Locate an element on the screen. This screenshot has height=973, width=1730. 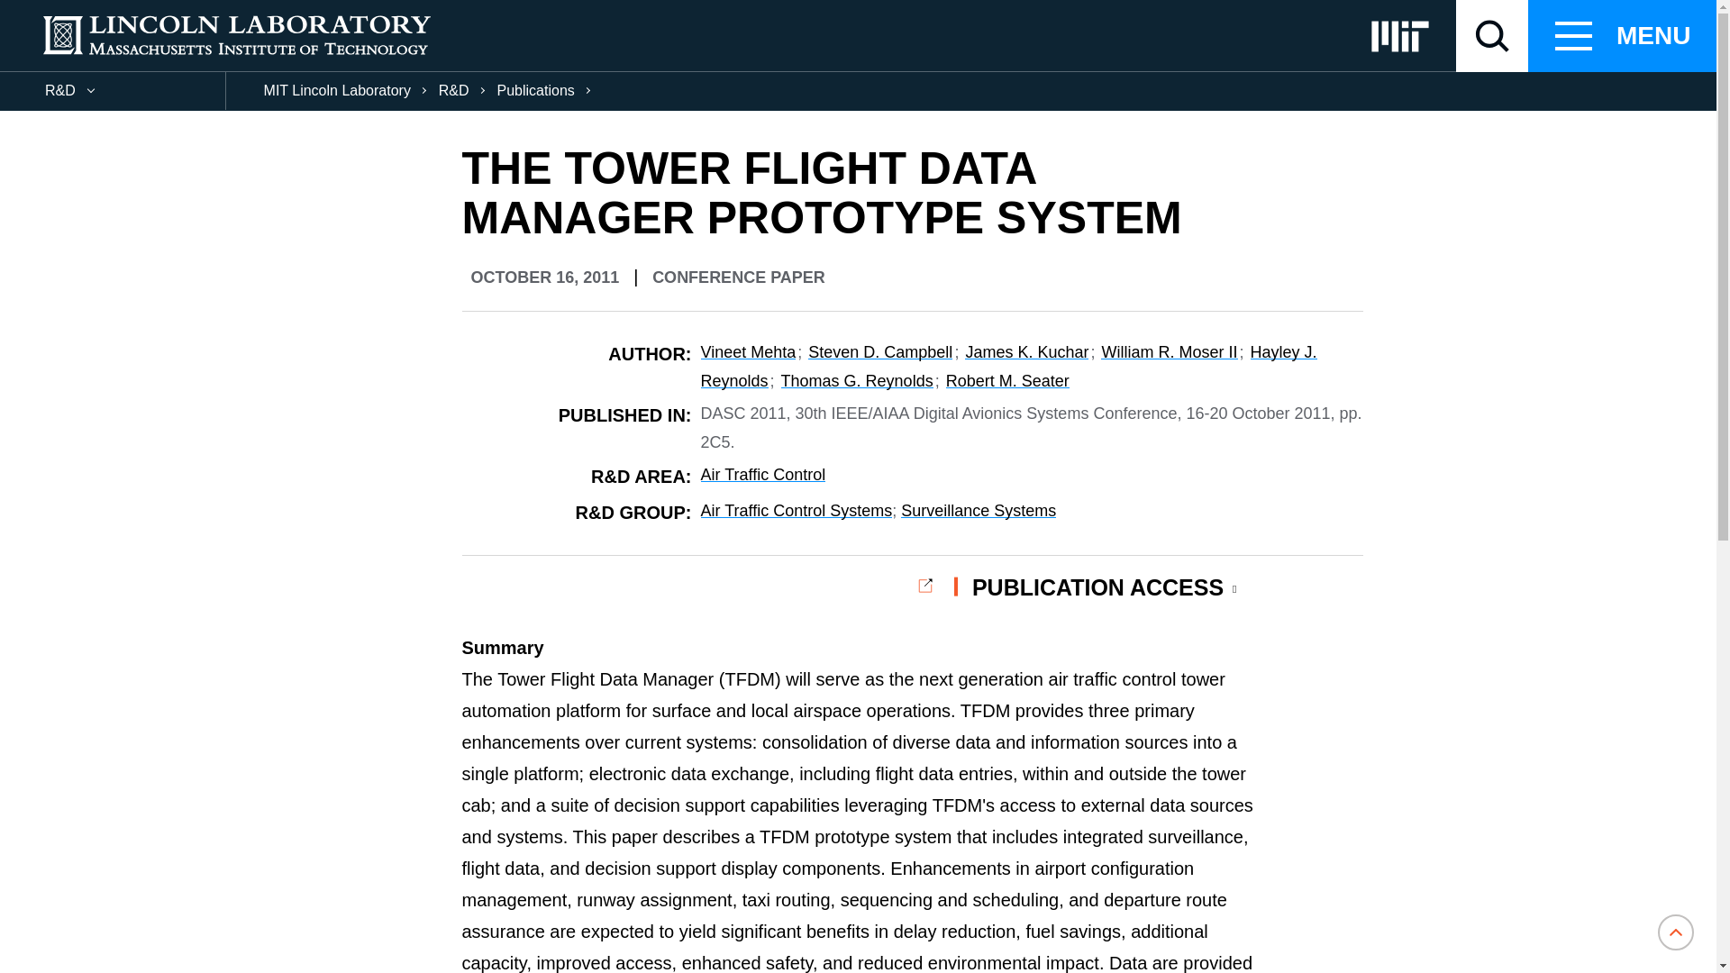
Toggle search form is located at coordinates (1492, 36).